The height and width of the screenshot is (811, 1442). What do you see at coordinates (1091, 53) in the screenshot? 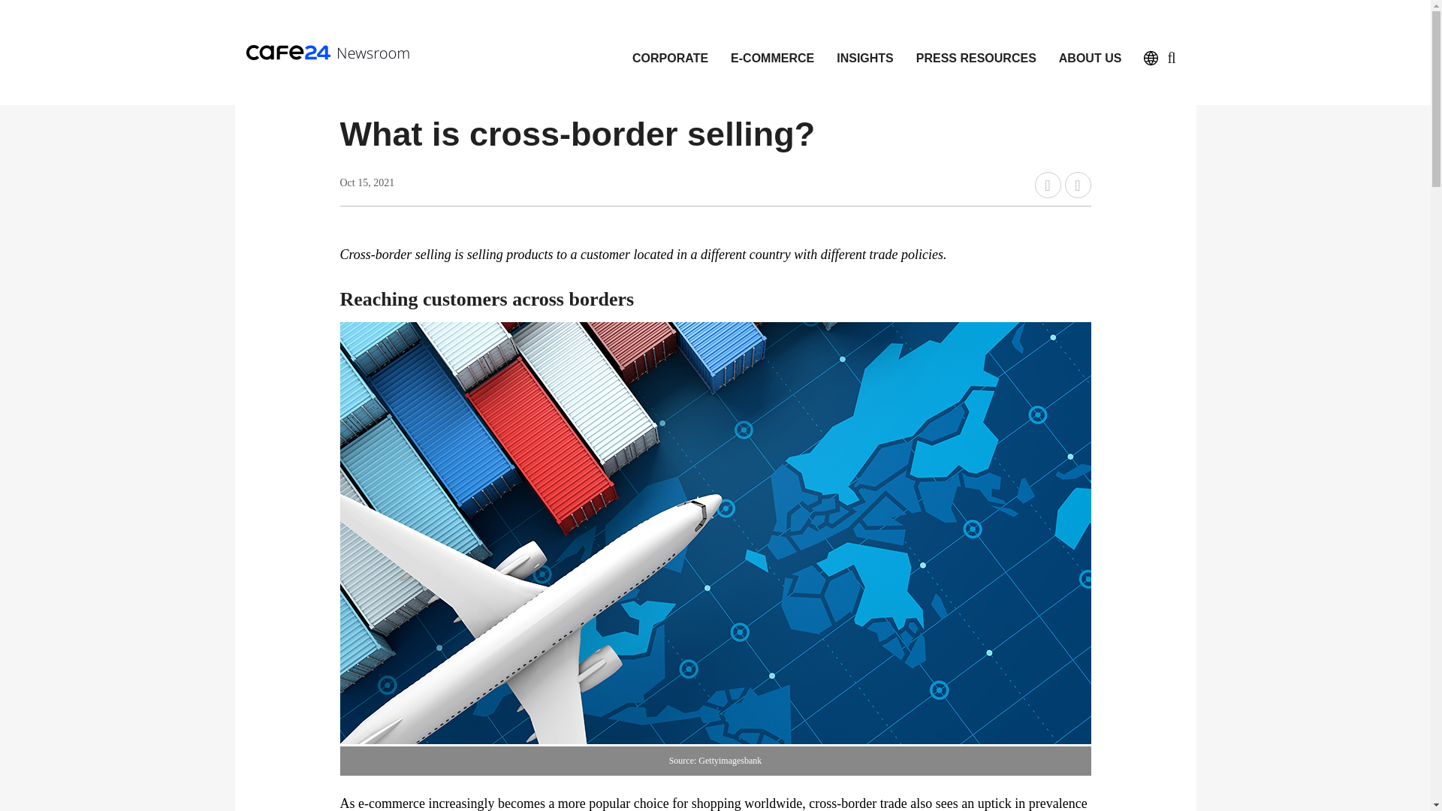
I see `ABOUT US` at bounding box center [1091, 53].